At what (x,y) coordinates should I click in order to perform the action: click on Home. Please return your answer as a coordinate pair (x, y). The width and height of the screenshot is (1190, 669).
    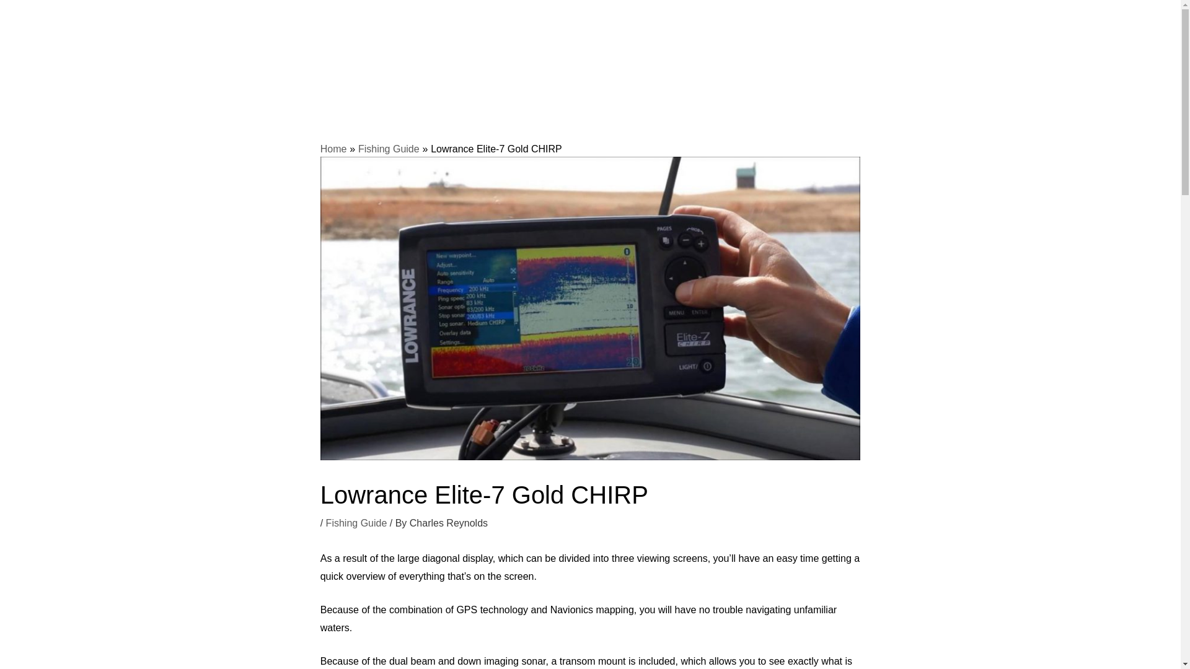
    Looking at the image, I should click on (333, 149).